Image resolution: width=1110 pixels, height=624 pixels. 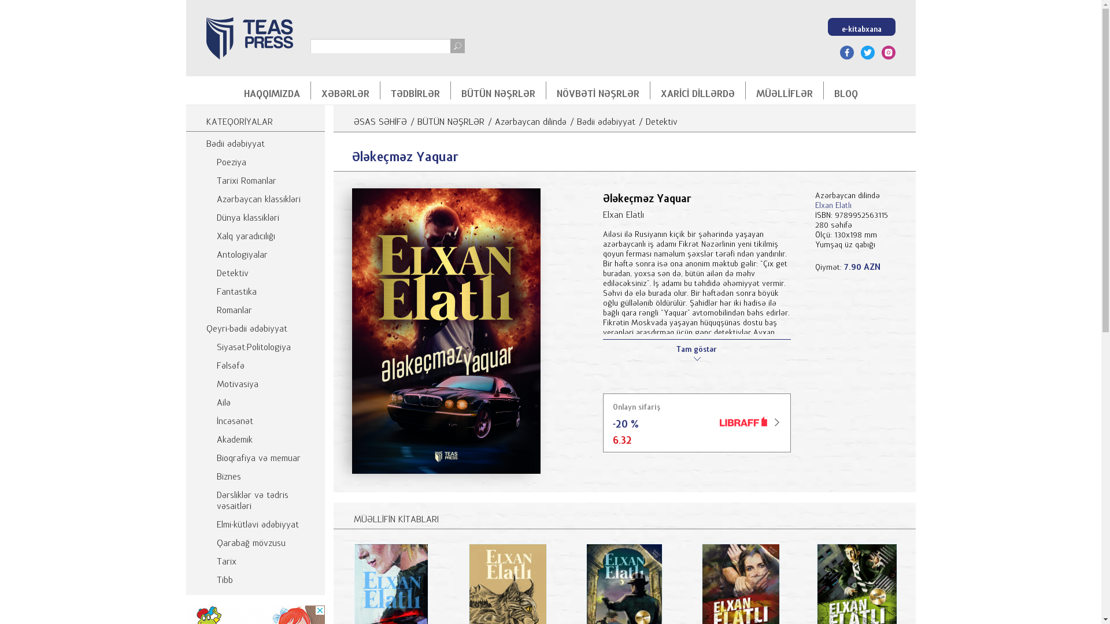 What do you see at coordinates (272, 90) in the screenshot?
I see `HAQQIMIZDA` at bounding box center [272, 90].